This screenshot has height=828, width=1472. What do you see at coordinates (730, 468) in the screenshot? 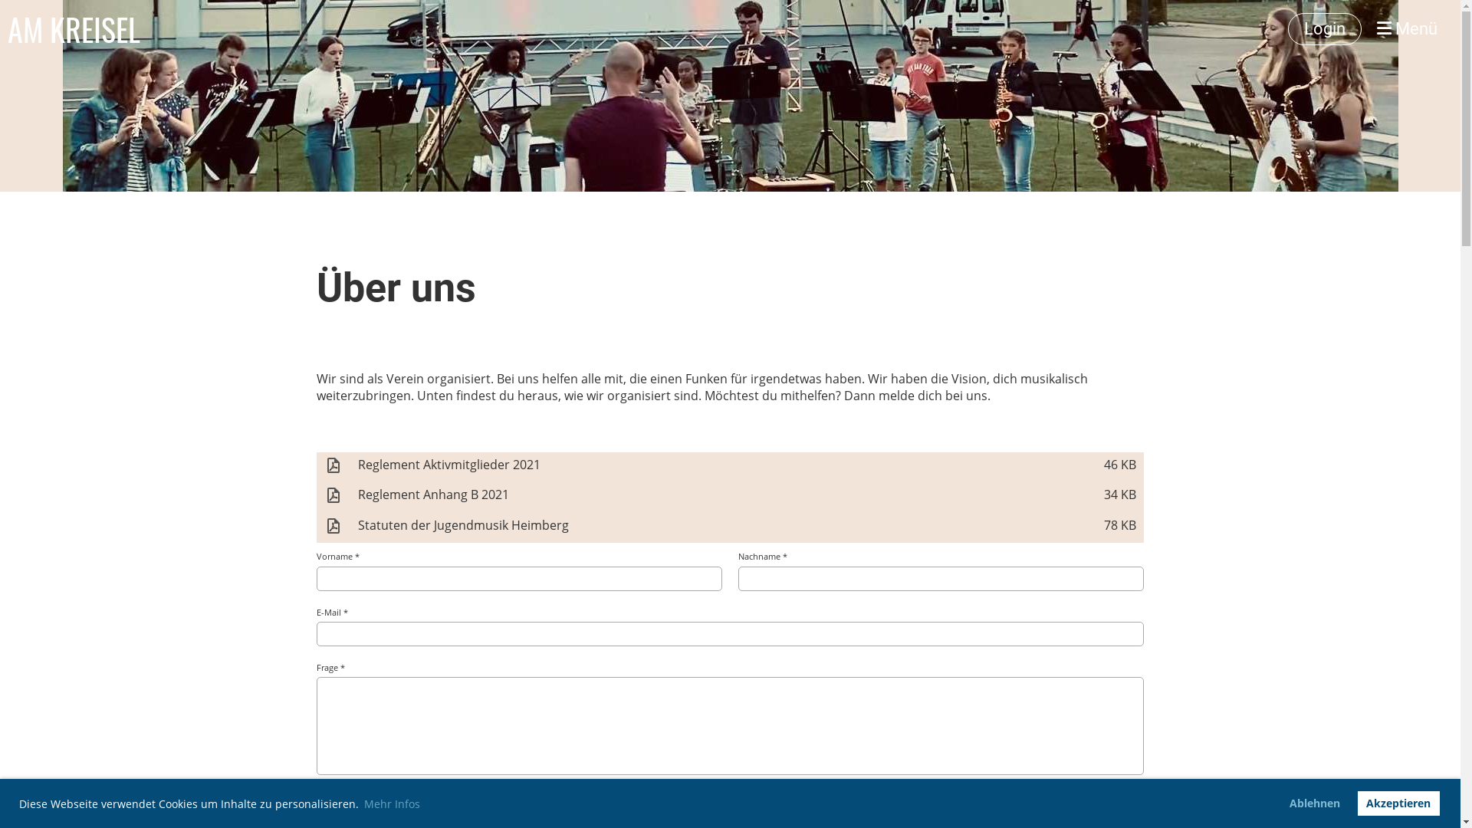
I see `Reglement Aktivmitglieder 2021 46 KB` at bounding box center [730, 468].